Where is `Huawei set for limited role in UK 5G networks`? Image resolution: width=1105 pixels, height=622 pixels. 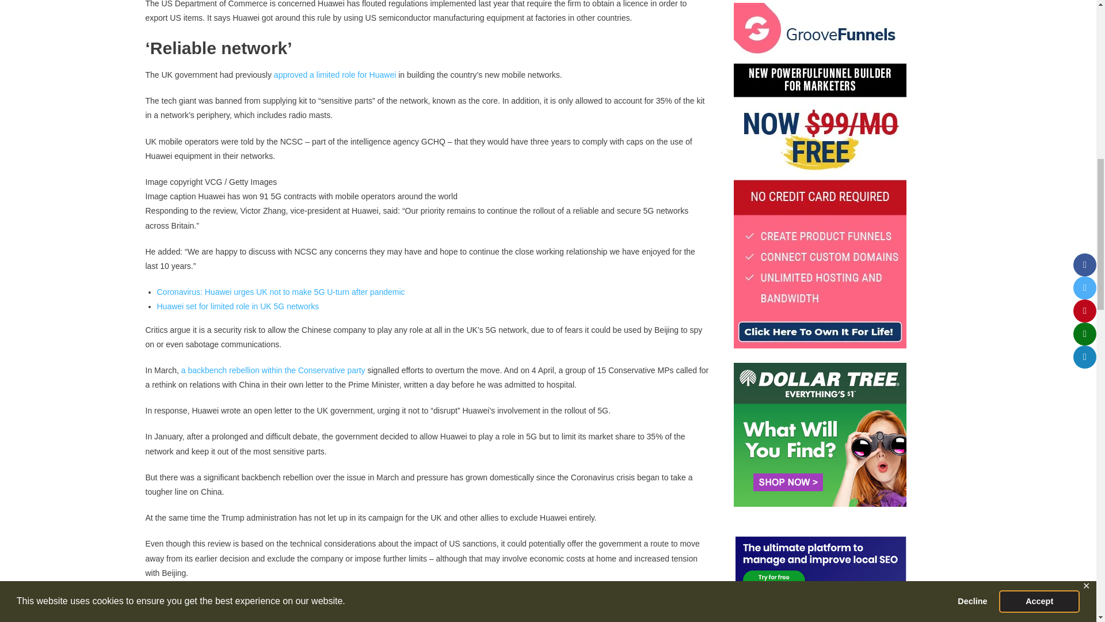 Huawei set for limited role in UK 5G networks is located at coordinates (238, 306).